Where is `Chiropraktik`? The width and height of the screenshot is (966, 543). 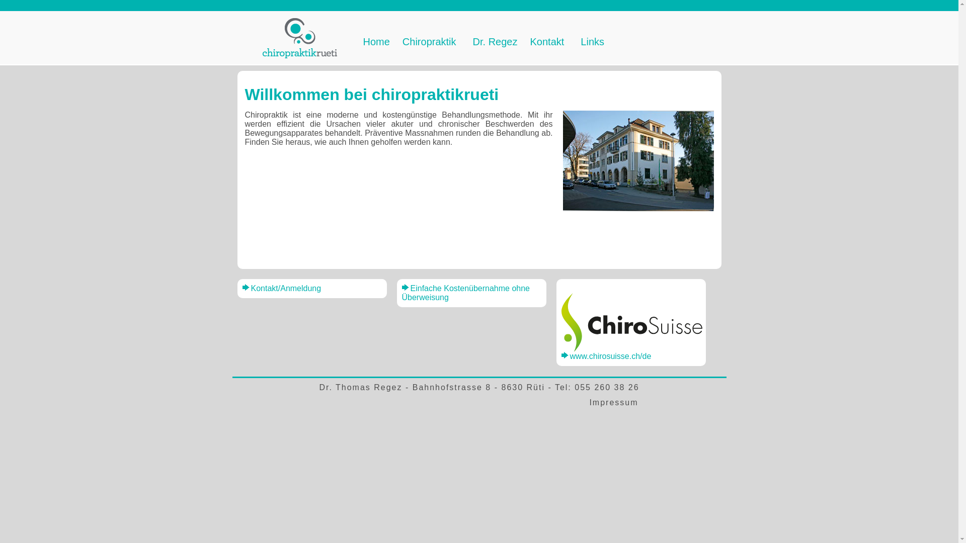 Chiropraktik is located at coordinates (433, 42).